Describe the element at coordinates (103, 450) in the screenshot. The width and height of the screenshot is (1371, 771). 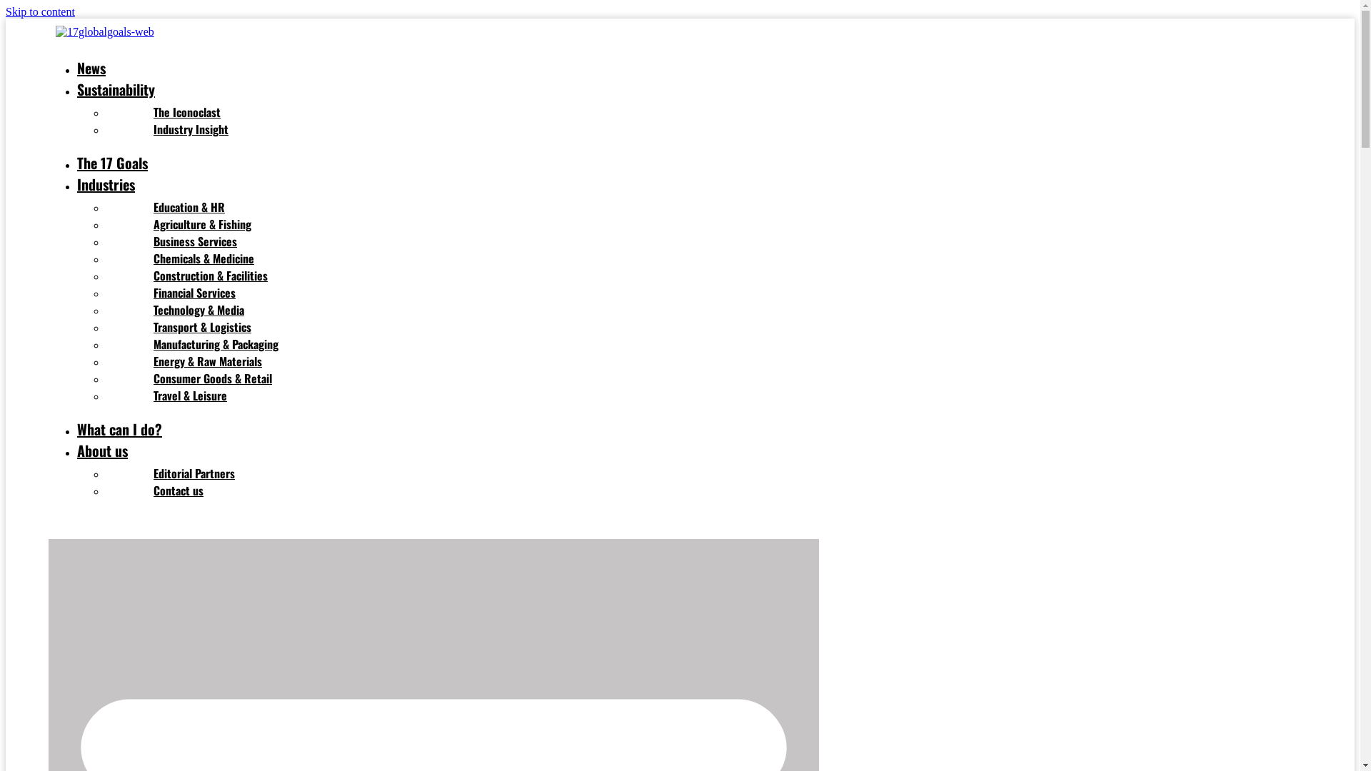
I see `About us` at that location.